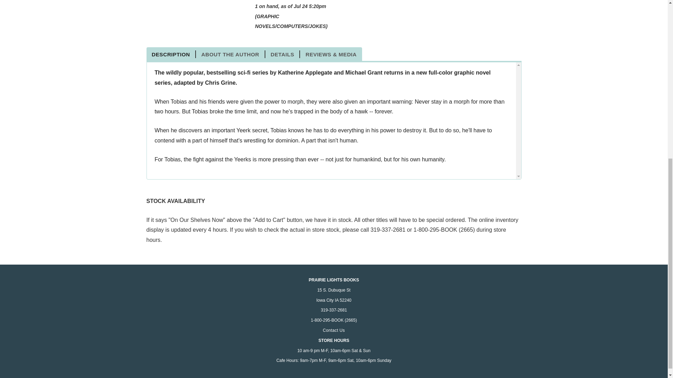  What do you see at coordinates (171, 54) in the screenshot?
I see `DESCRIPTION` at bounding box center [171, 54].